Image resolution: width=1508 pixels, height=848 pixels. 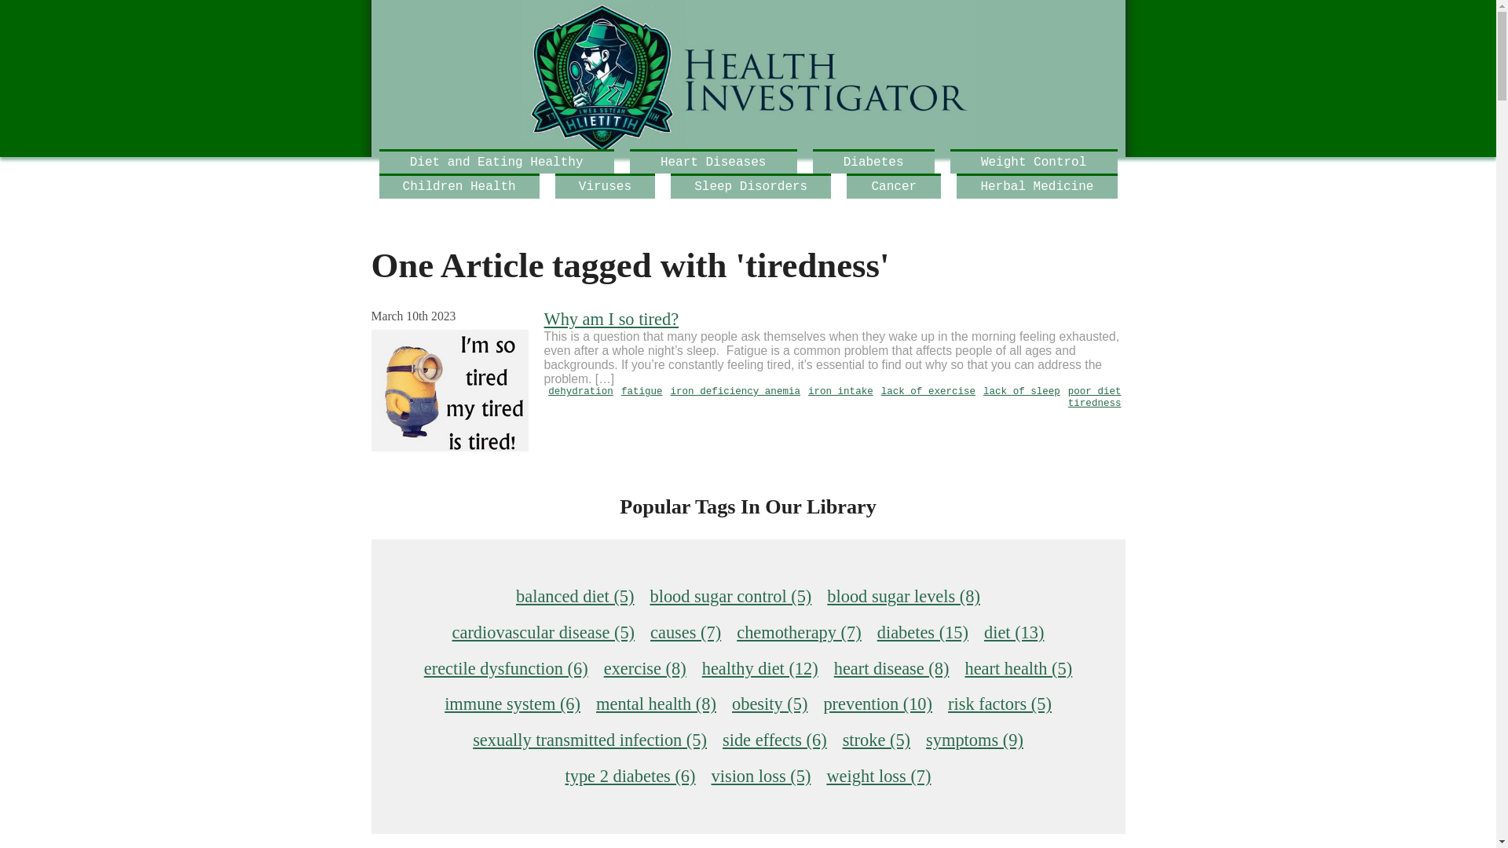 I want to click on Heart Diseases, so click(x=713, y=162).